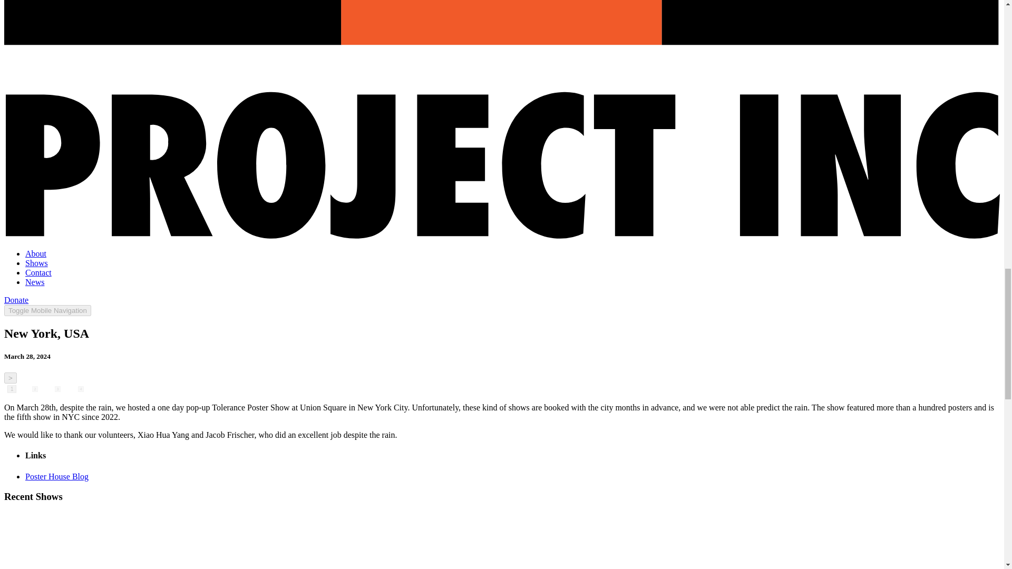 The height and width of the screenshot is (569, 1012). I want to click on 3, so click(60, 391).